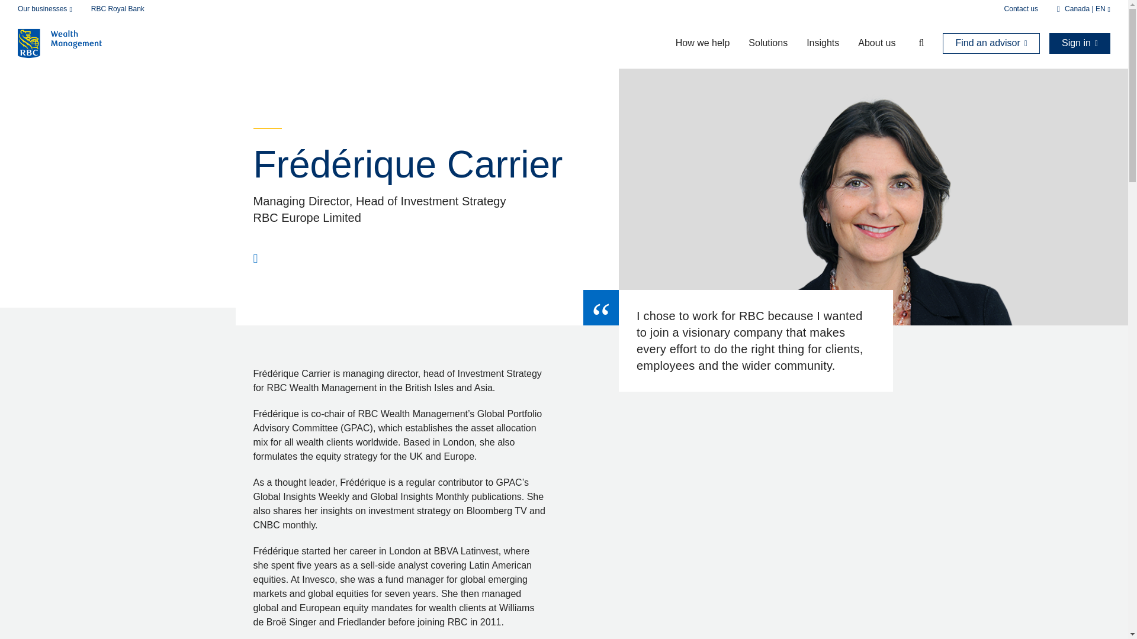  I want to click on Sign in, so click(1080, 43).